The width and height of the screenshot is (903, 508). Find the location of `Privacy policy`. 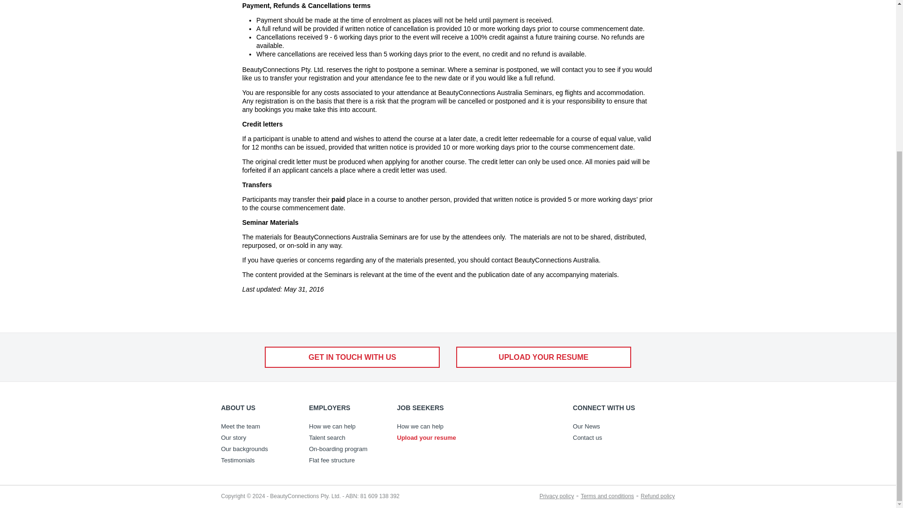

Privacy policy is located at coordinates (556, 496).